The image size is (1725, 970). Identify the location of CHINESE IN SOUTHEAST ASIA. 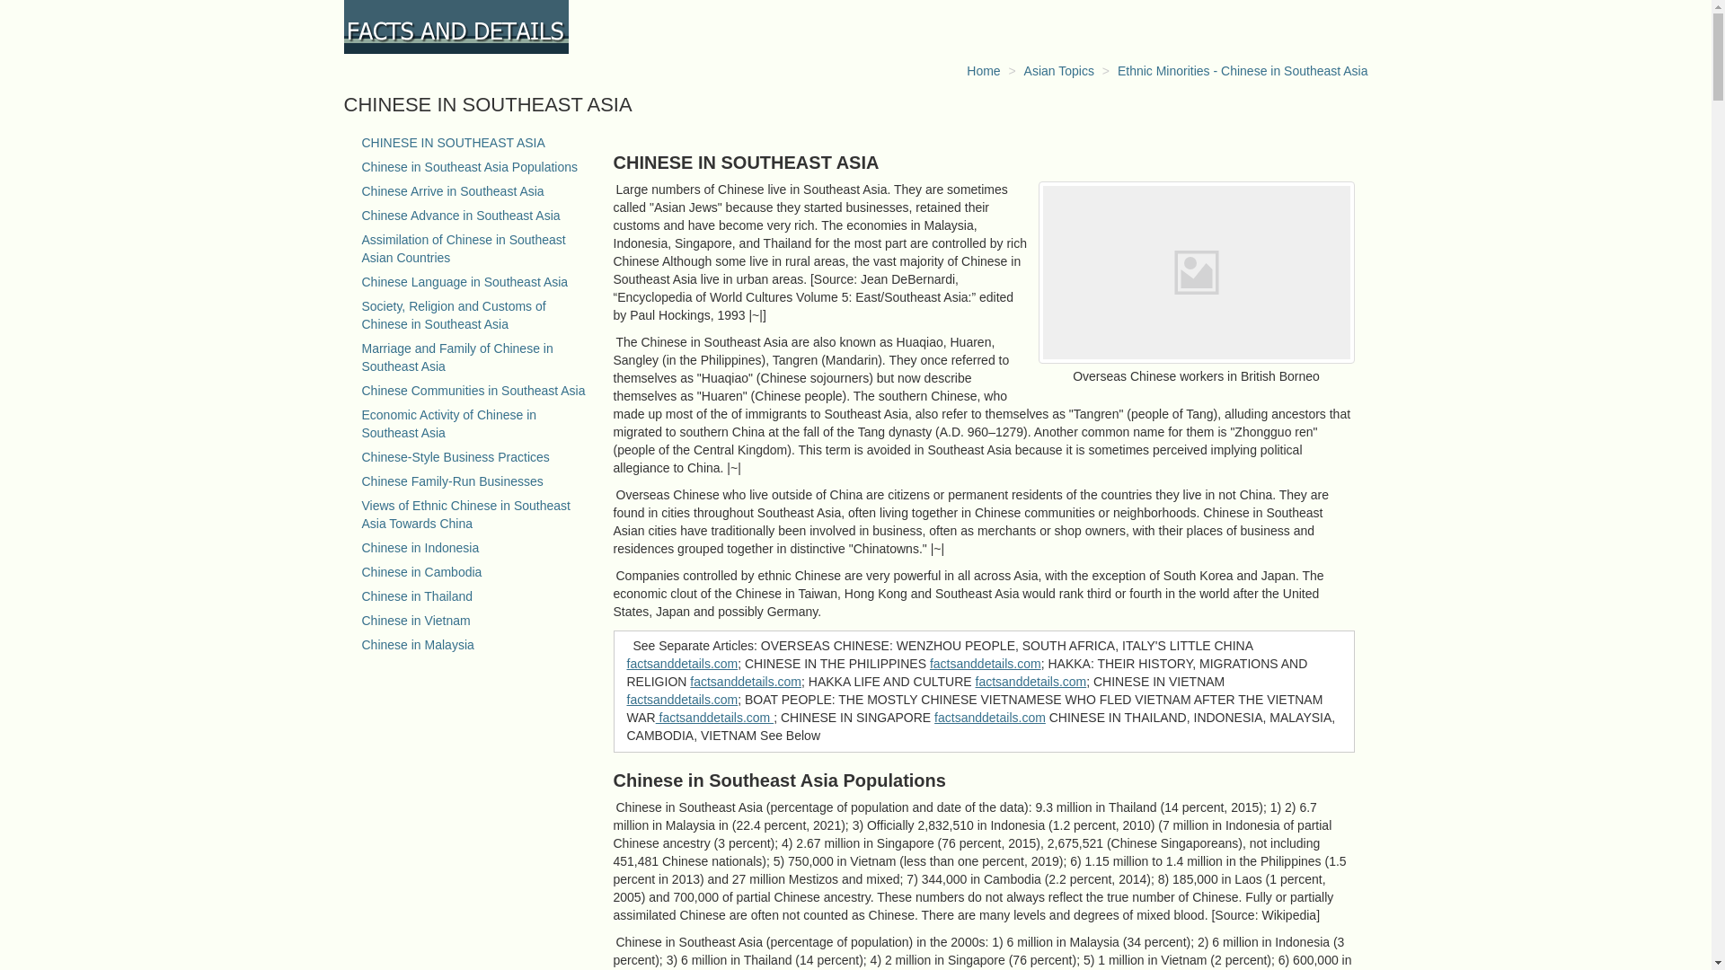
(453, 143).